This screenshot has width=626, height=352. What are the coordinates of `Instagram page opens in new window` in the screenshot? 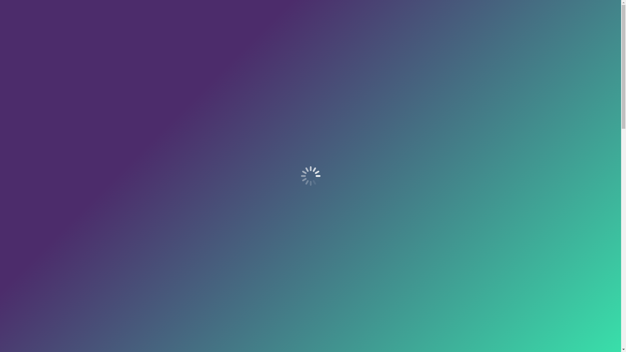 It's located at (502, 6).